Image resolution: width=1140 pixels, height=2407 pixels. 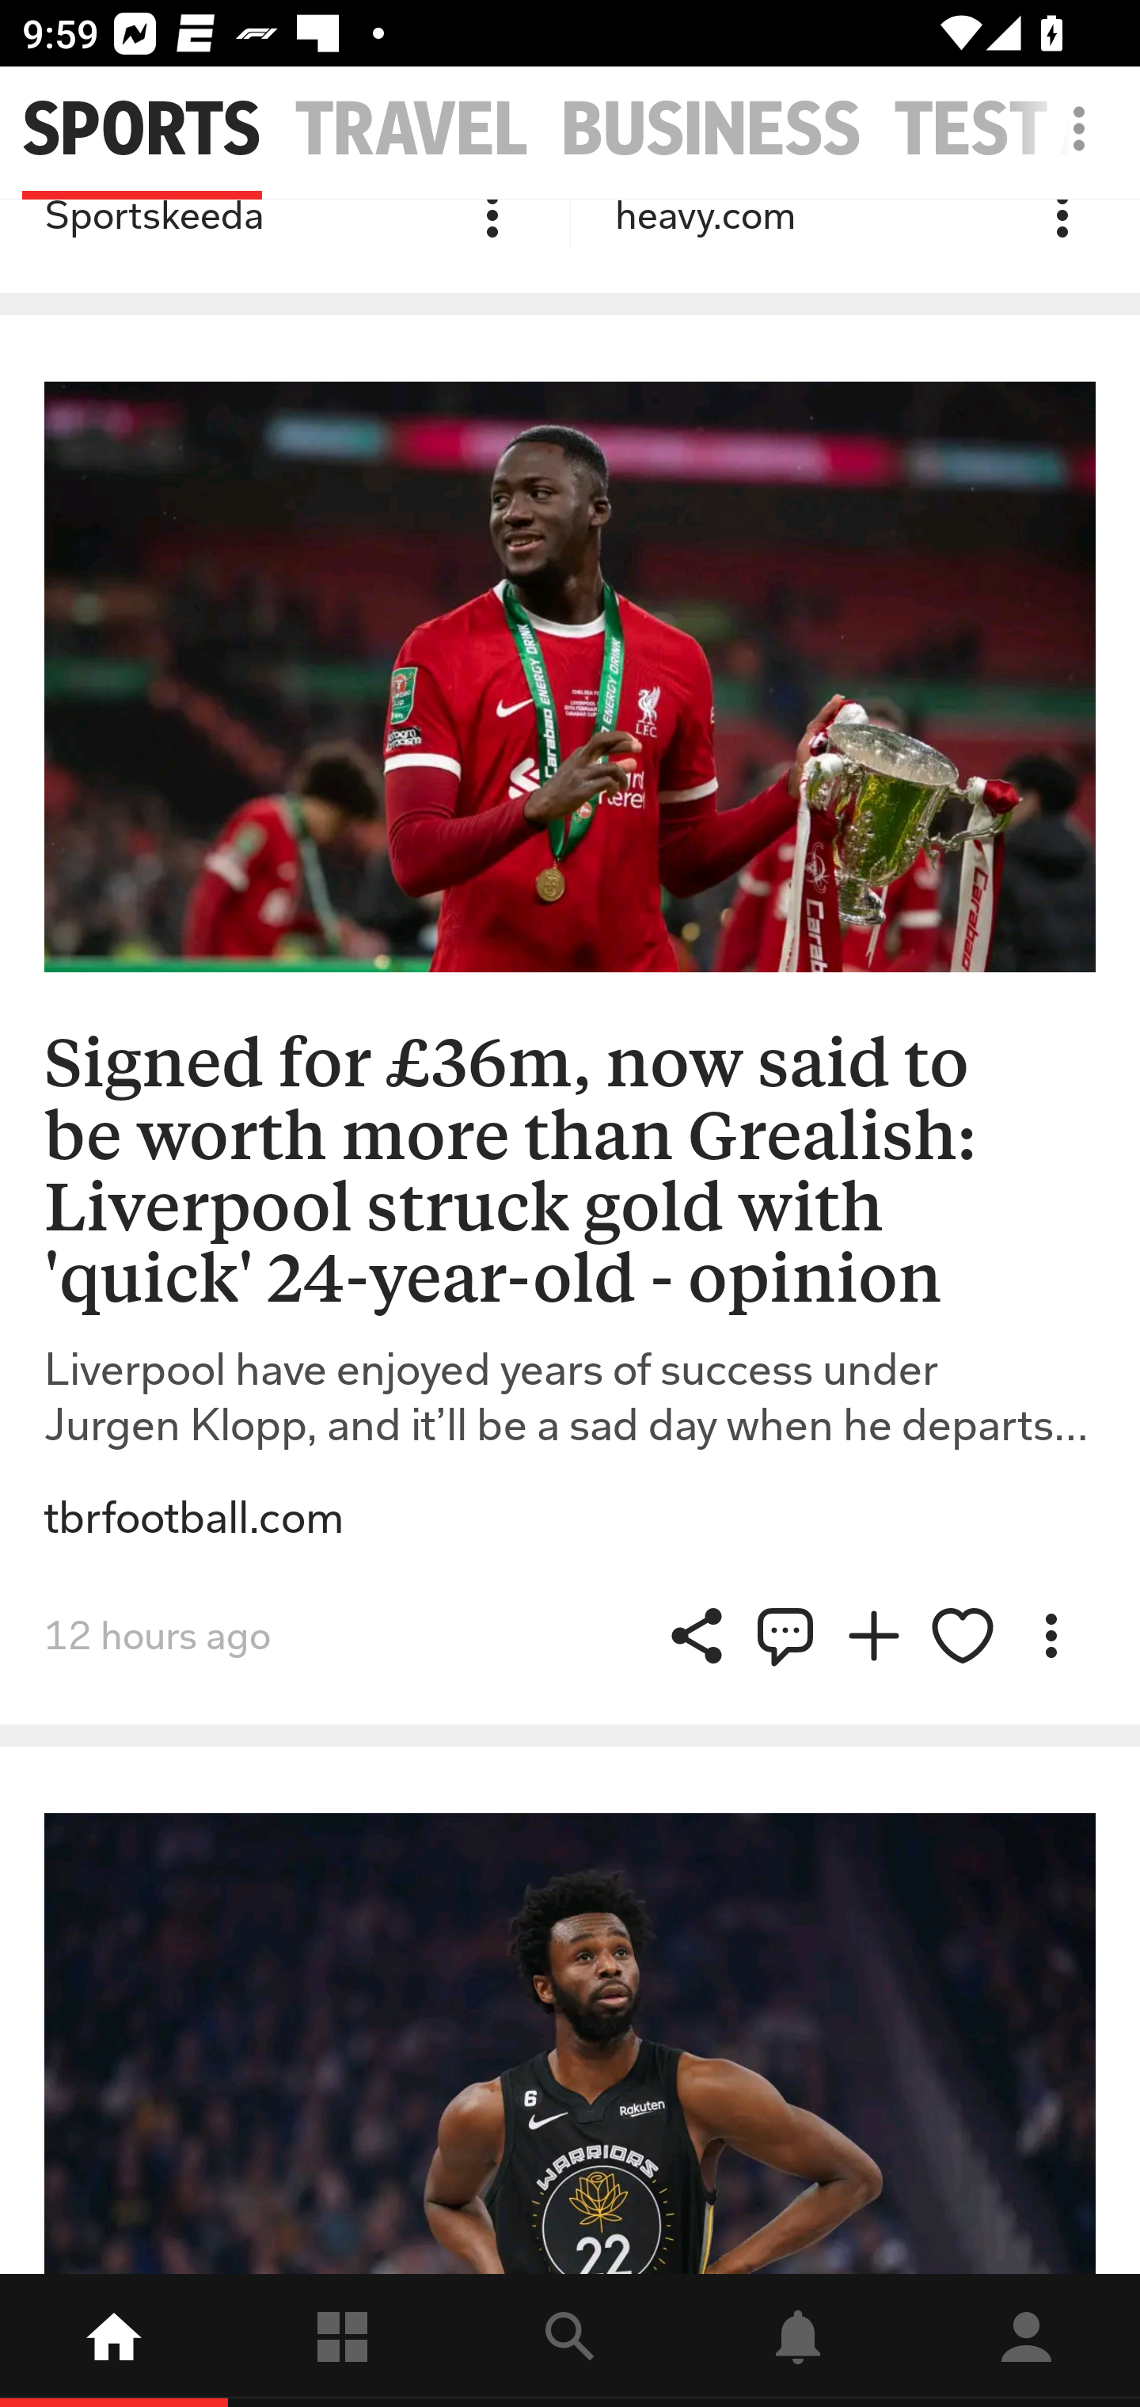 I want to click on TEST APPIUM, so click(x=1017, y=130).